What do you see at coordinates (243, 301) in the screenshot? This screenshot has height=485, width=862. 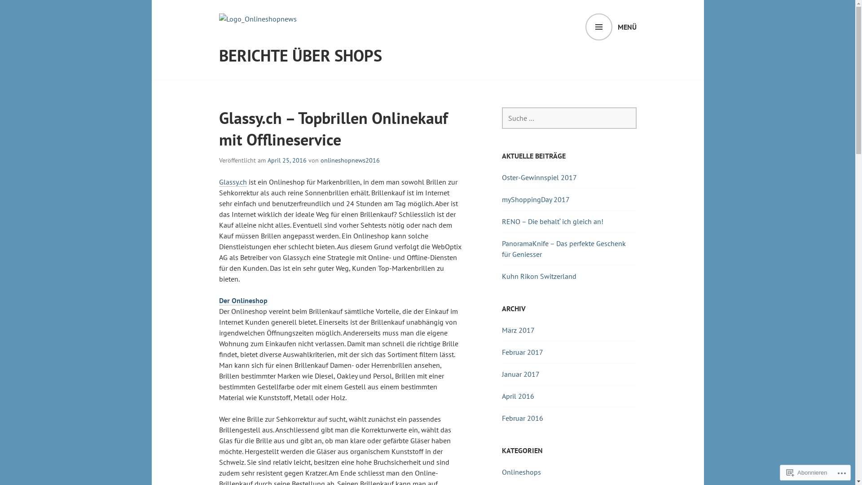 I see `Der Onlineshop` at bounding box center [243, 301].